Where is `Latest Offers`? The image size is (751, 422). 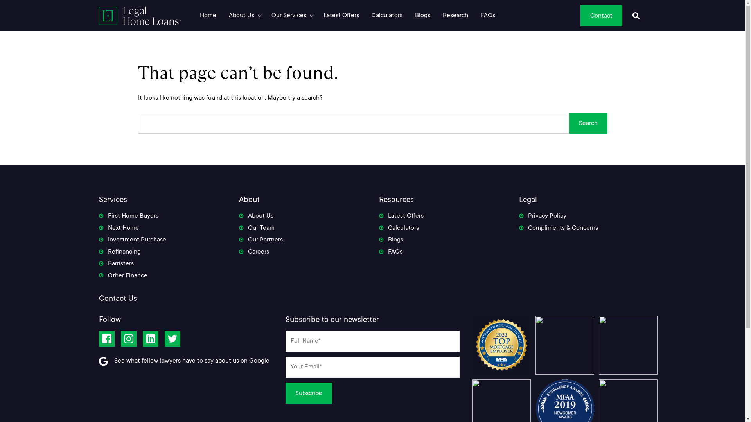 Latest Offers is located at coordinates (401, 217).